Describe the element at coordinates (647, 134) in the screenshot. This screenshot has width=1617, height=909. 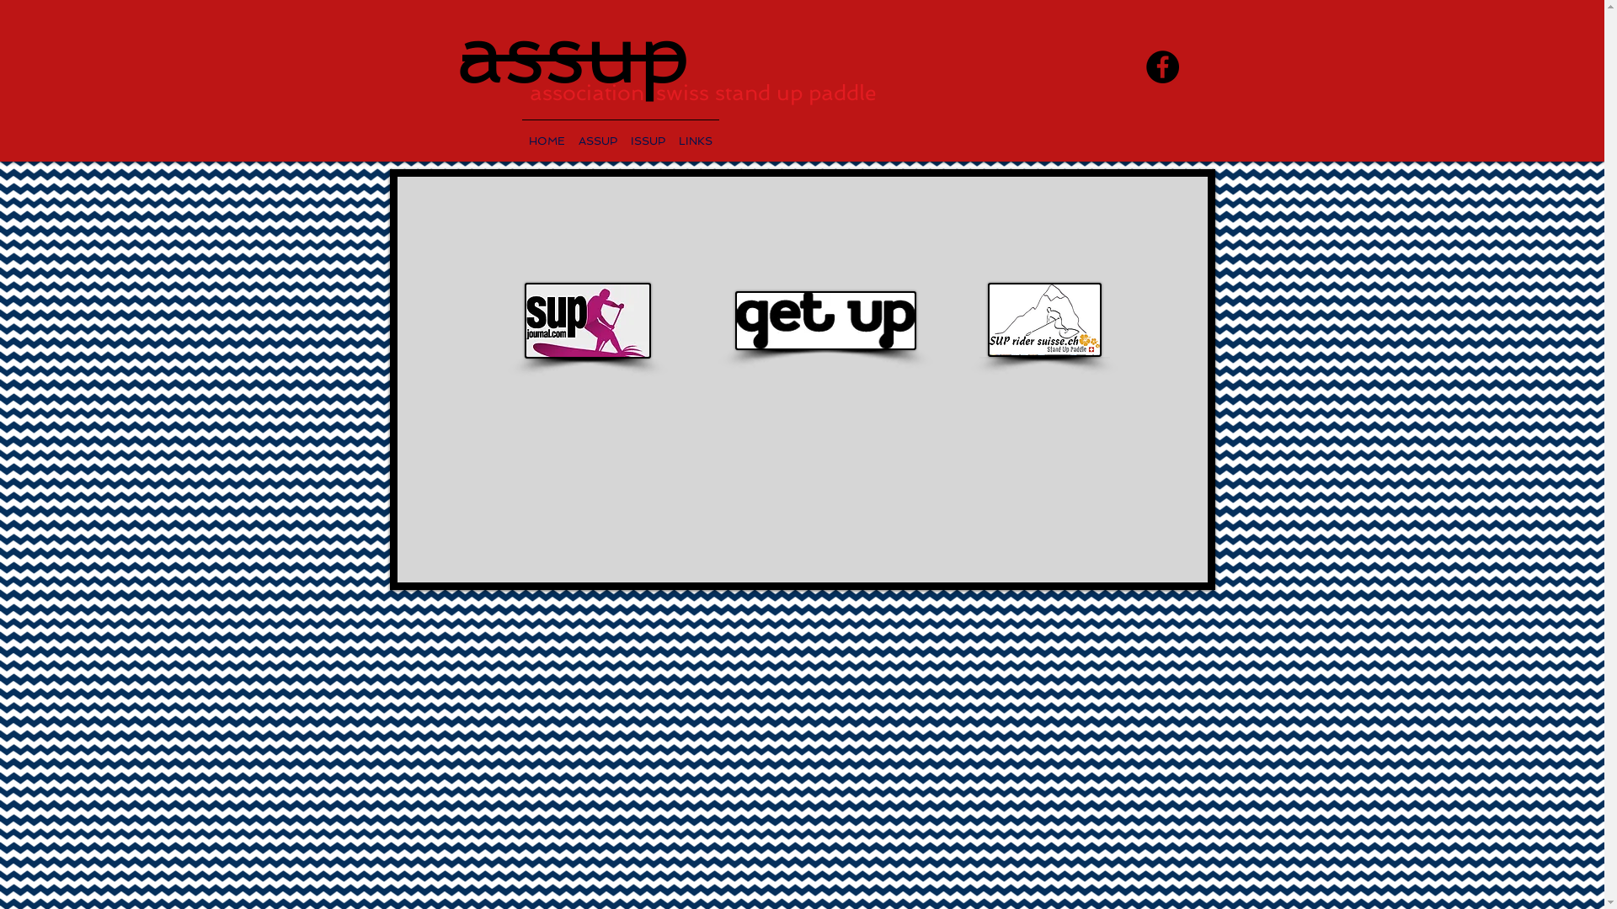
I see `ISSUP` at that location.